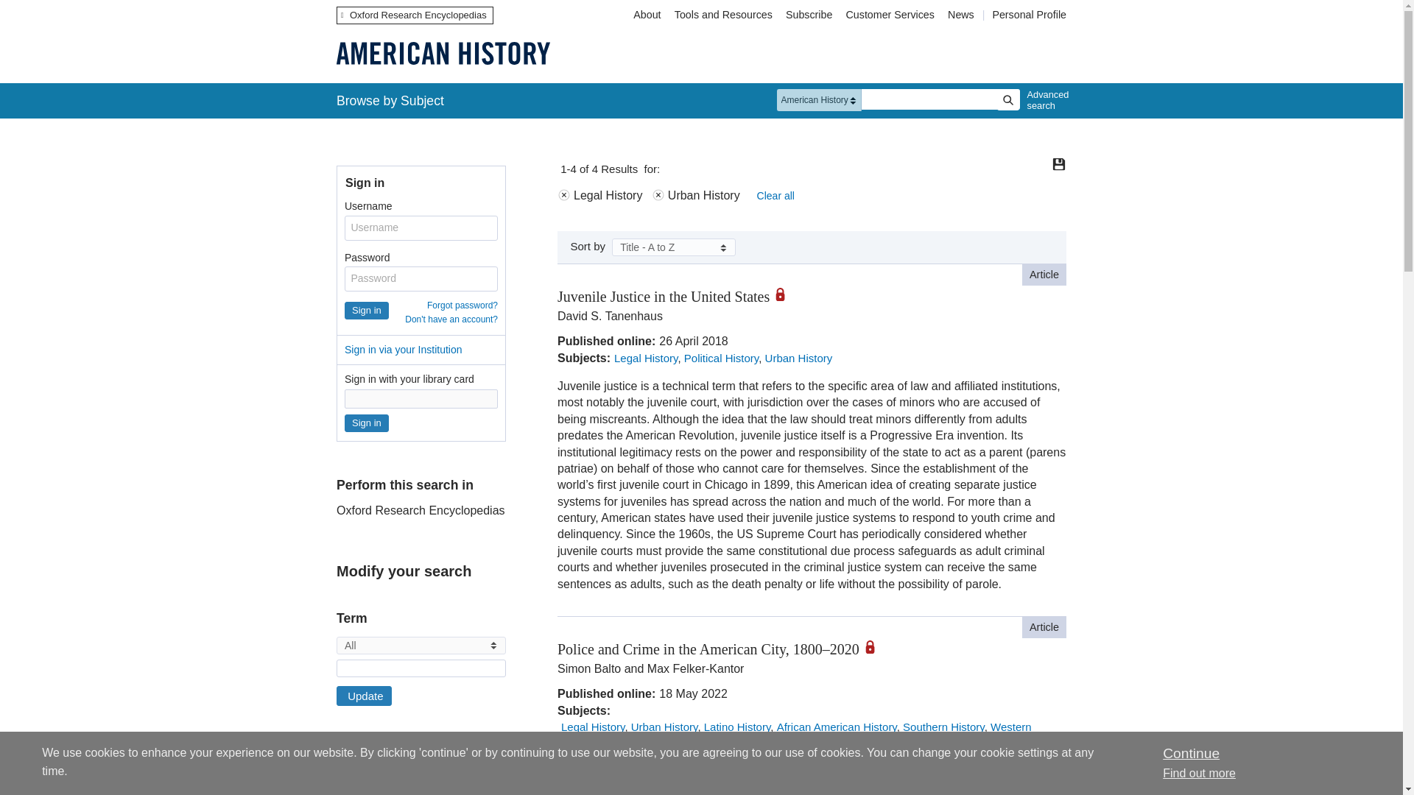 This screenshot has height=795, width=1414. I want to click on Oxford Research Encyclopedia of American History, so click(443, 53).